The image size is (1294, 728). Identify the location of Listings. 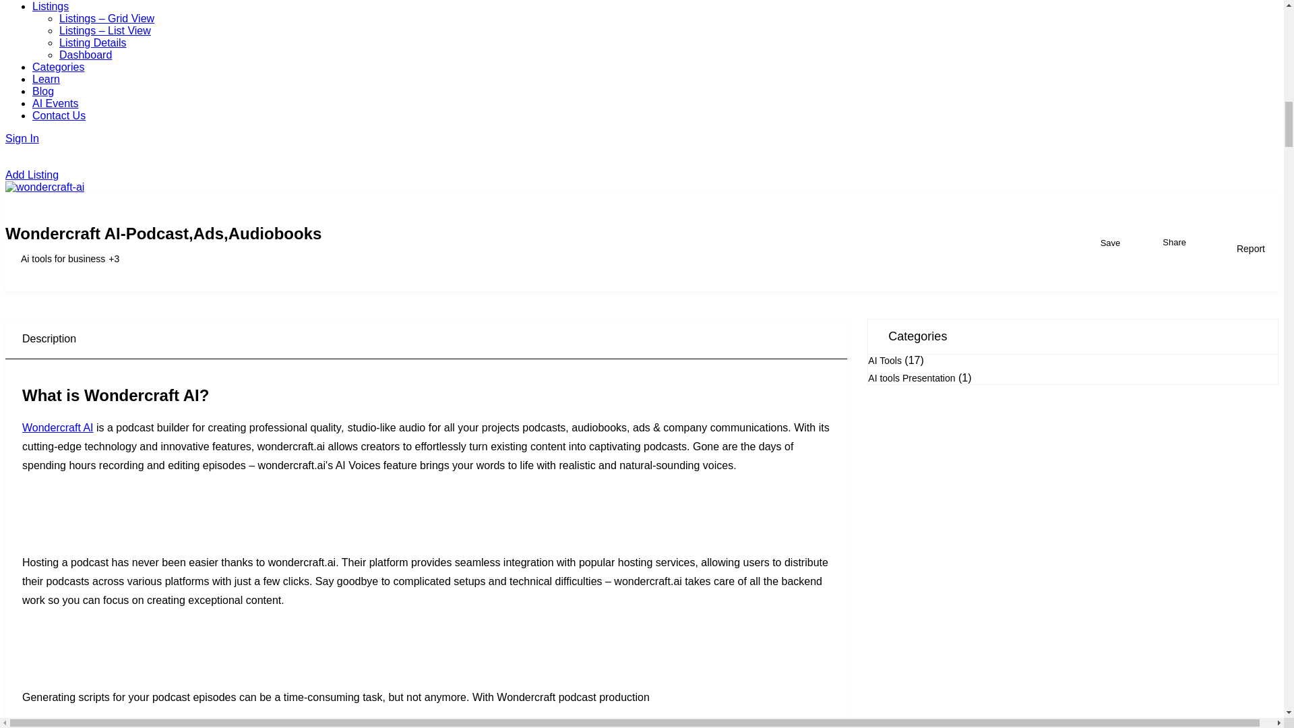
(50, 7).